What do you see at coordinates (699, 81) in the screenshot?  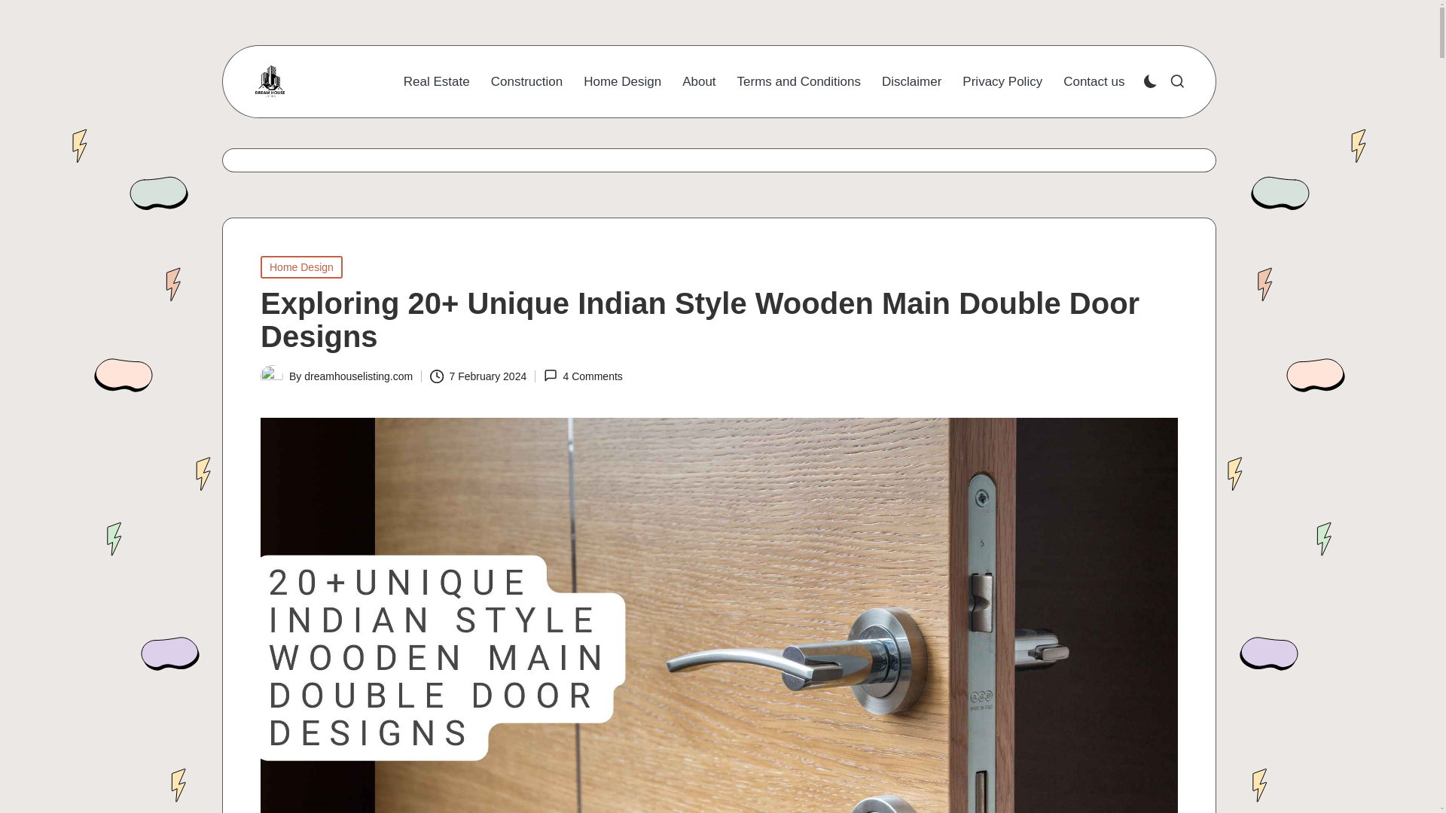 I see `About` at bounding box center [699, 81].